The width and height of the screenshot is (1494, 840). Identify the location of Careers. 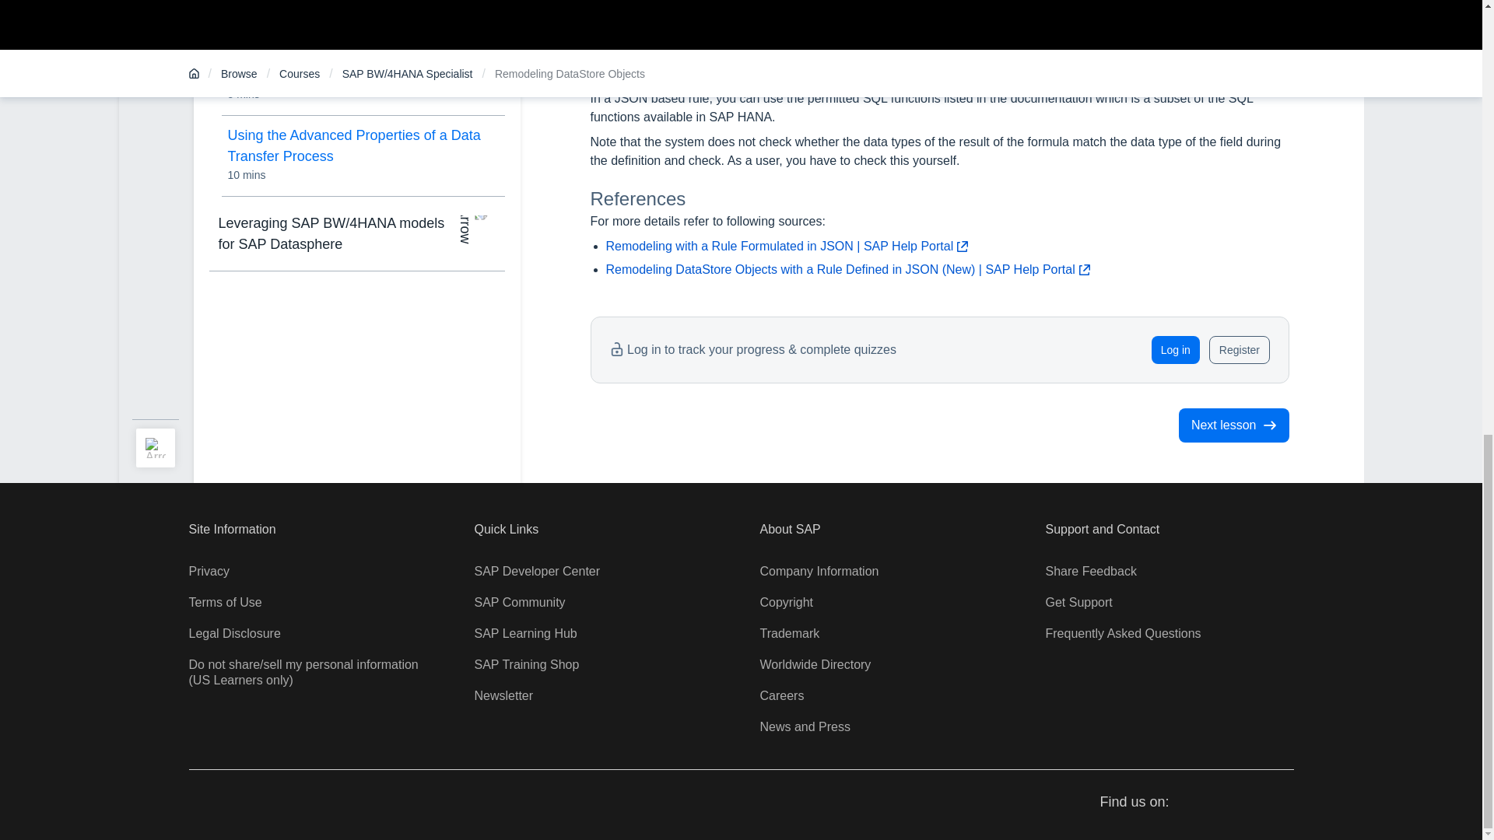
(781, 695).